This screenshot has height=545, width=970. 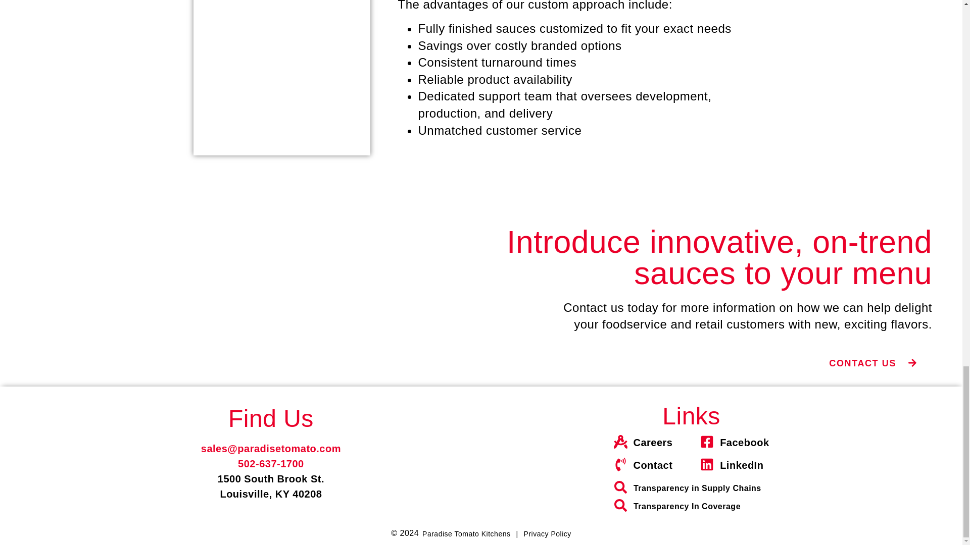 What do you see at coordinates (466, 534) in the screenshot?
I see `Paradise Tomato Kitchens` at bounding box center [466, 534].